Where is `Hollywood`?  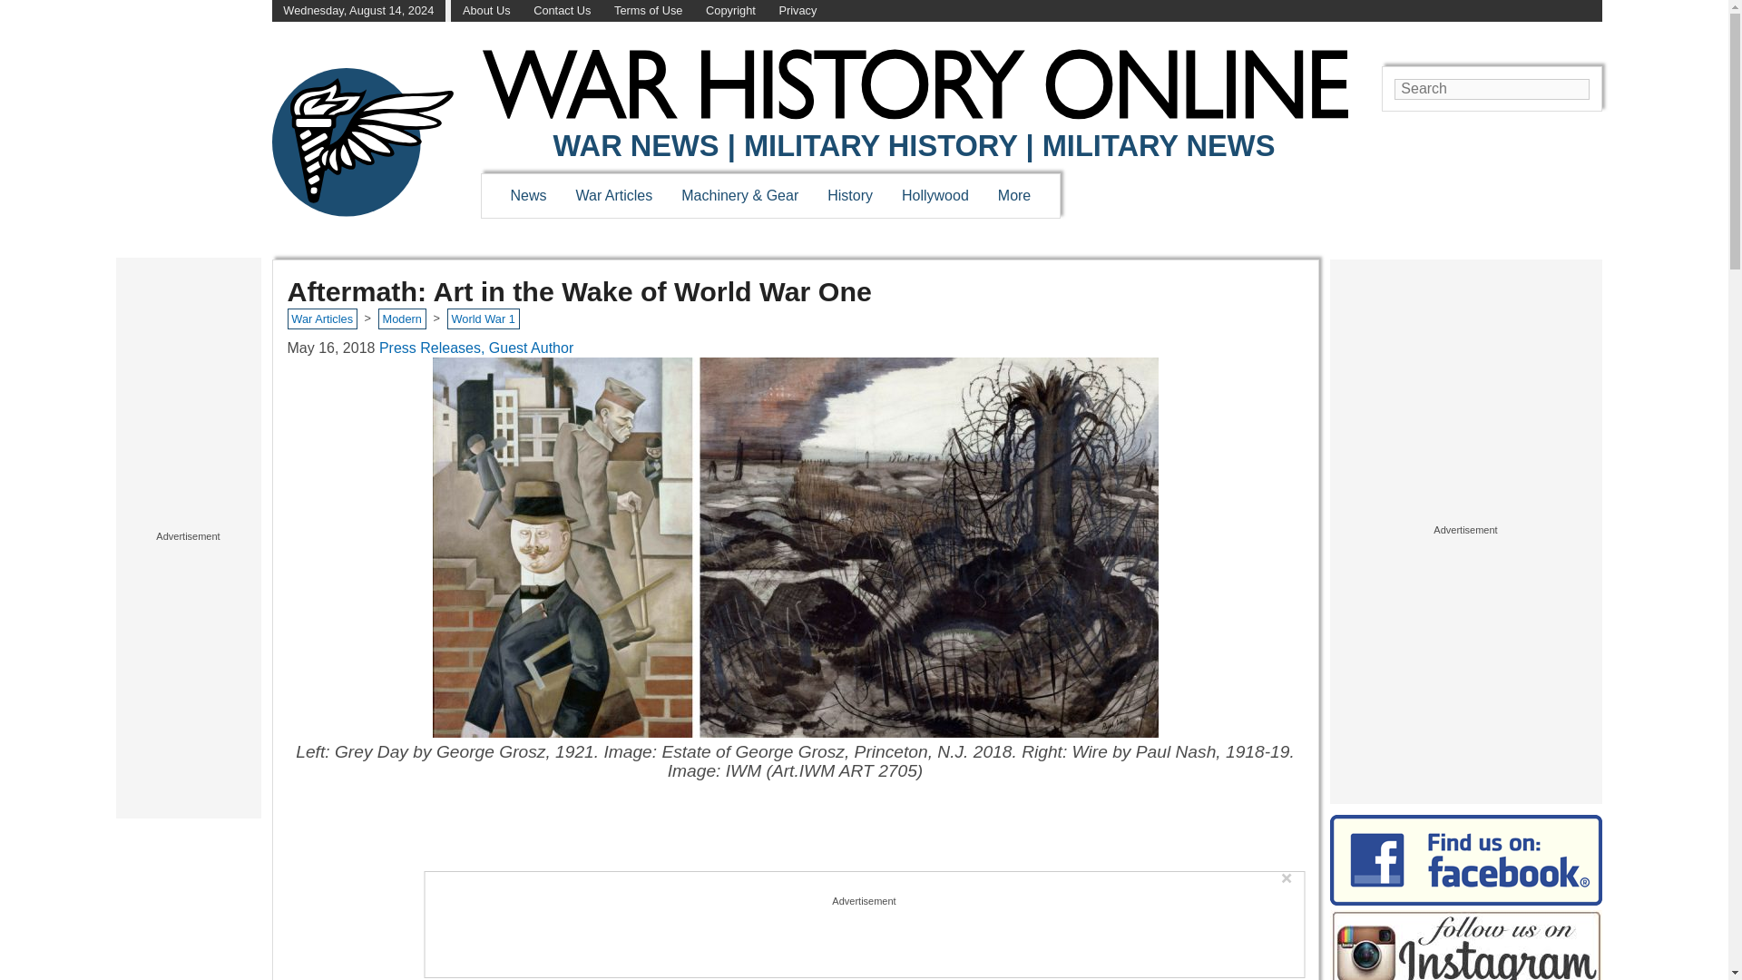 Hollywood is located at coordinates (935, 195).